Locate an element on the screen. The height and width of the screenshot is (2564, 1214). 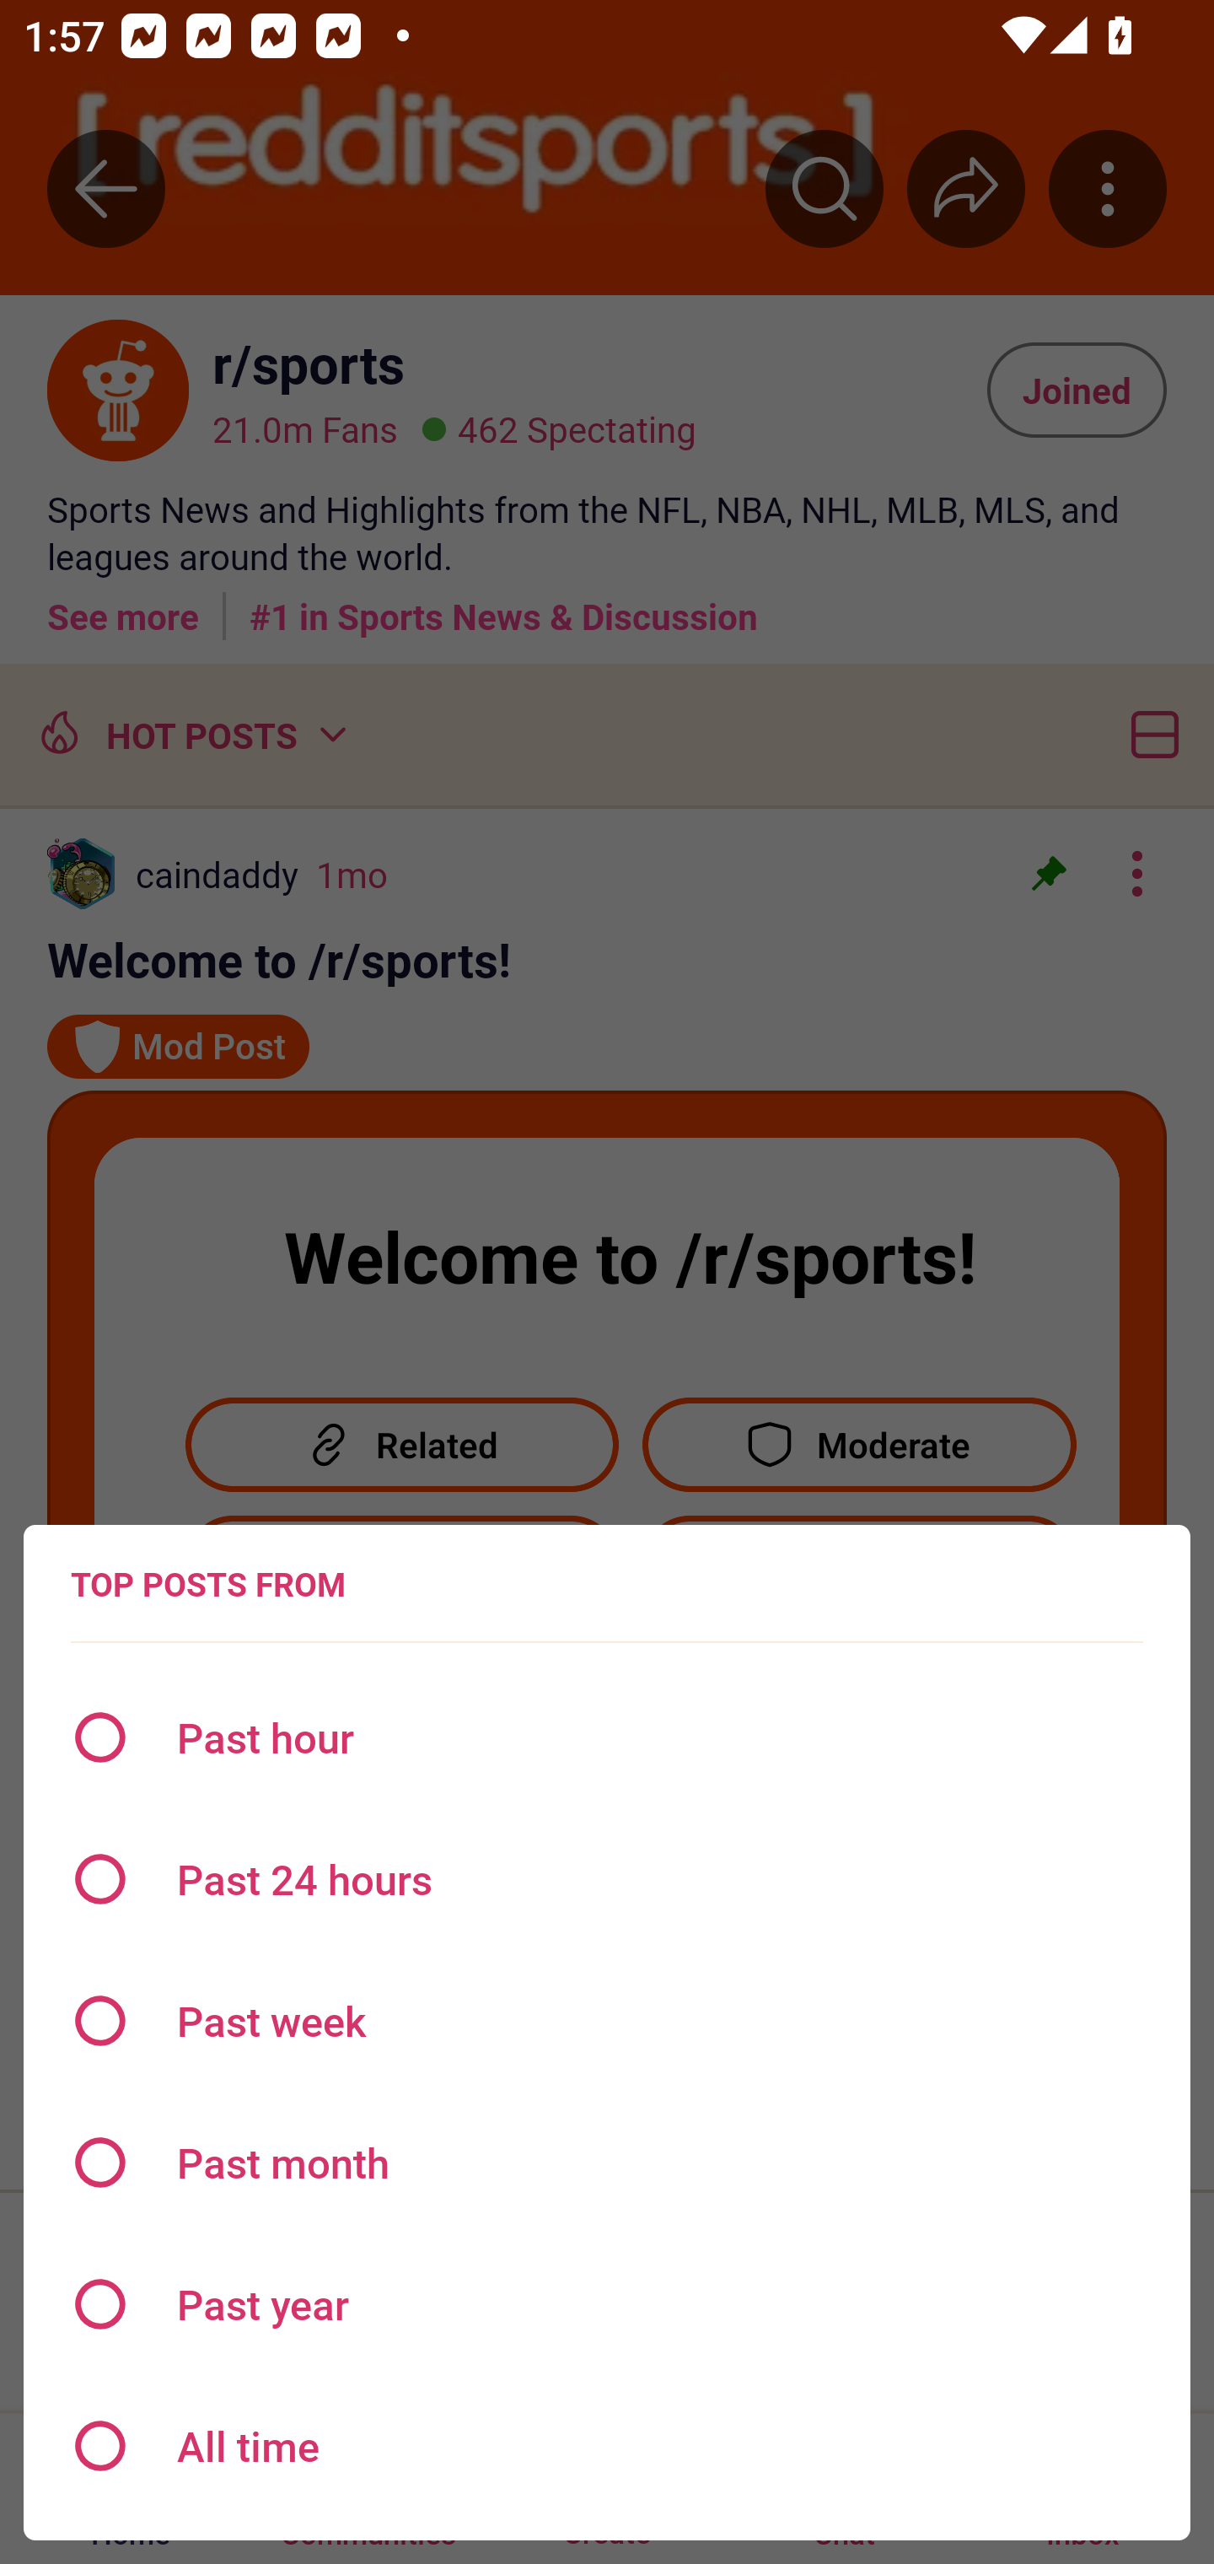
Past week is located at coordinates (607, 2021).